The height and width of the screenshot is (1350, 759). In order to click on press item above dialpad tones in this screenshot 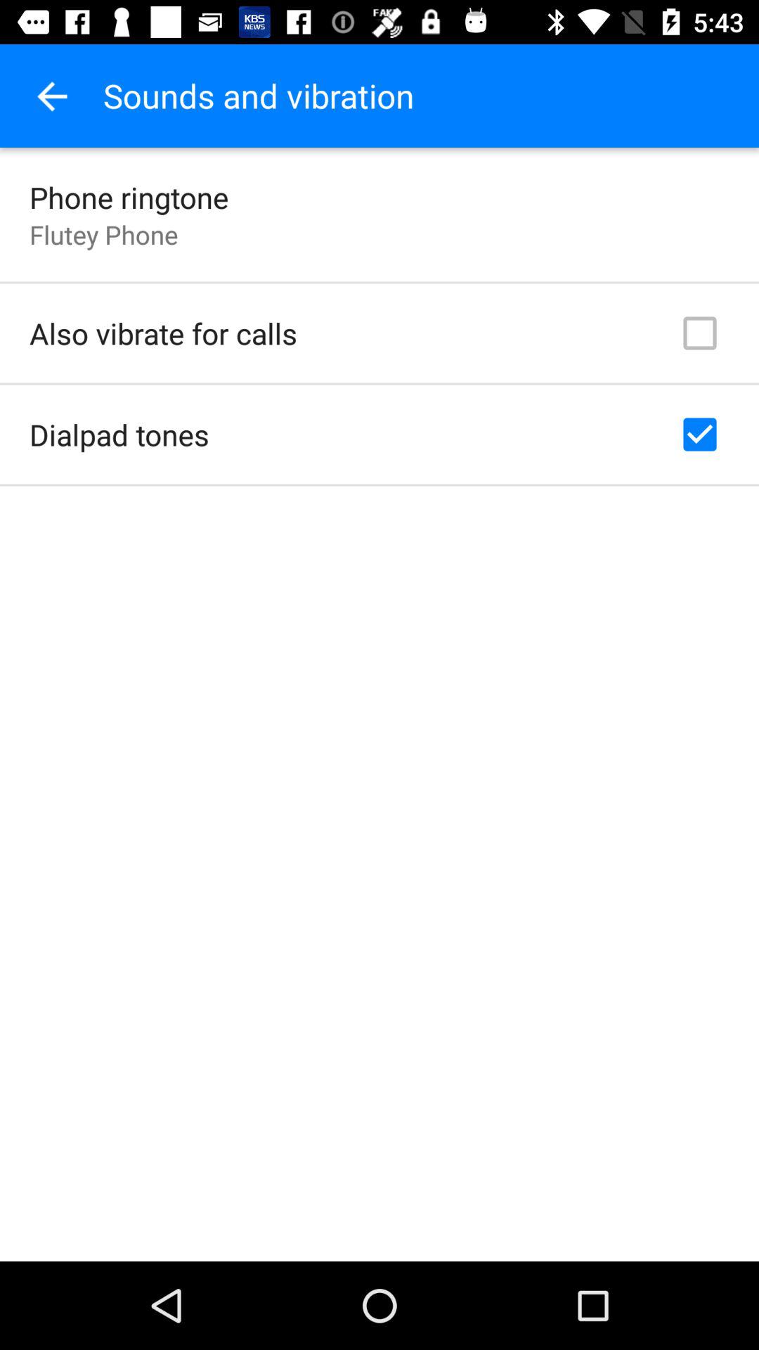, I will do `click(163, 333)`.